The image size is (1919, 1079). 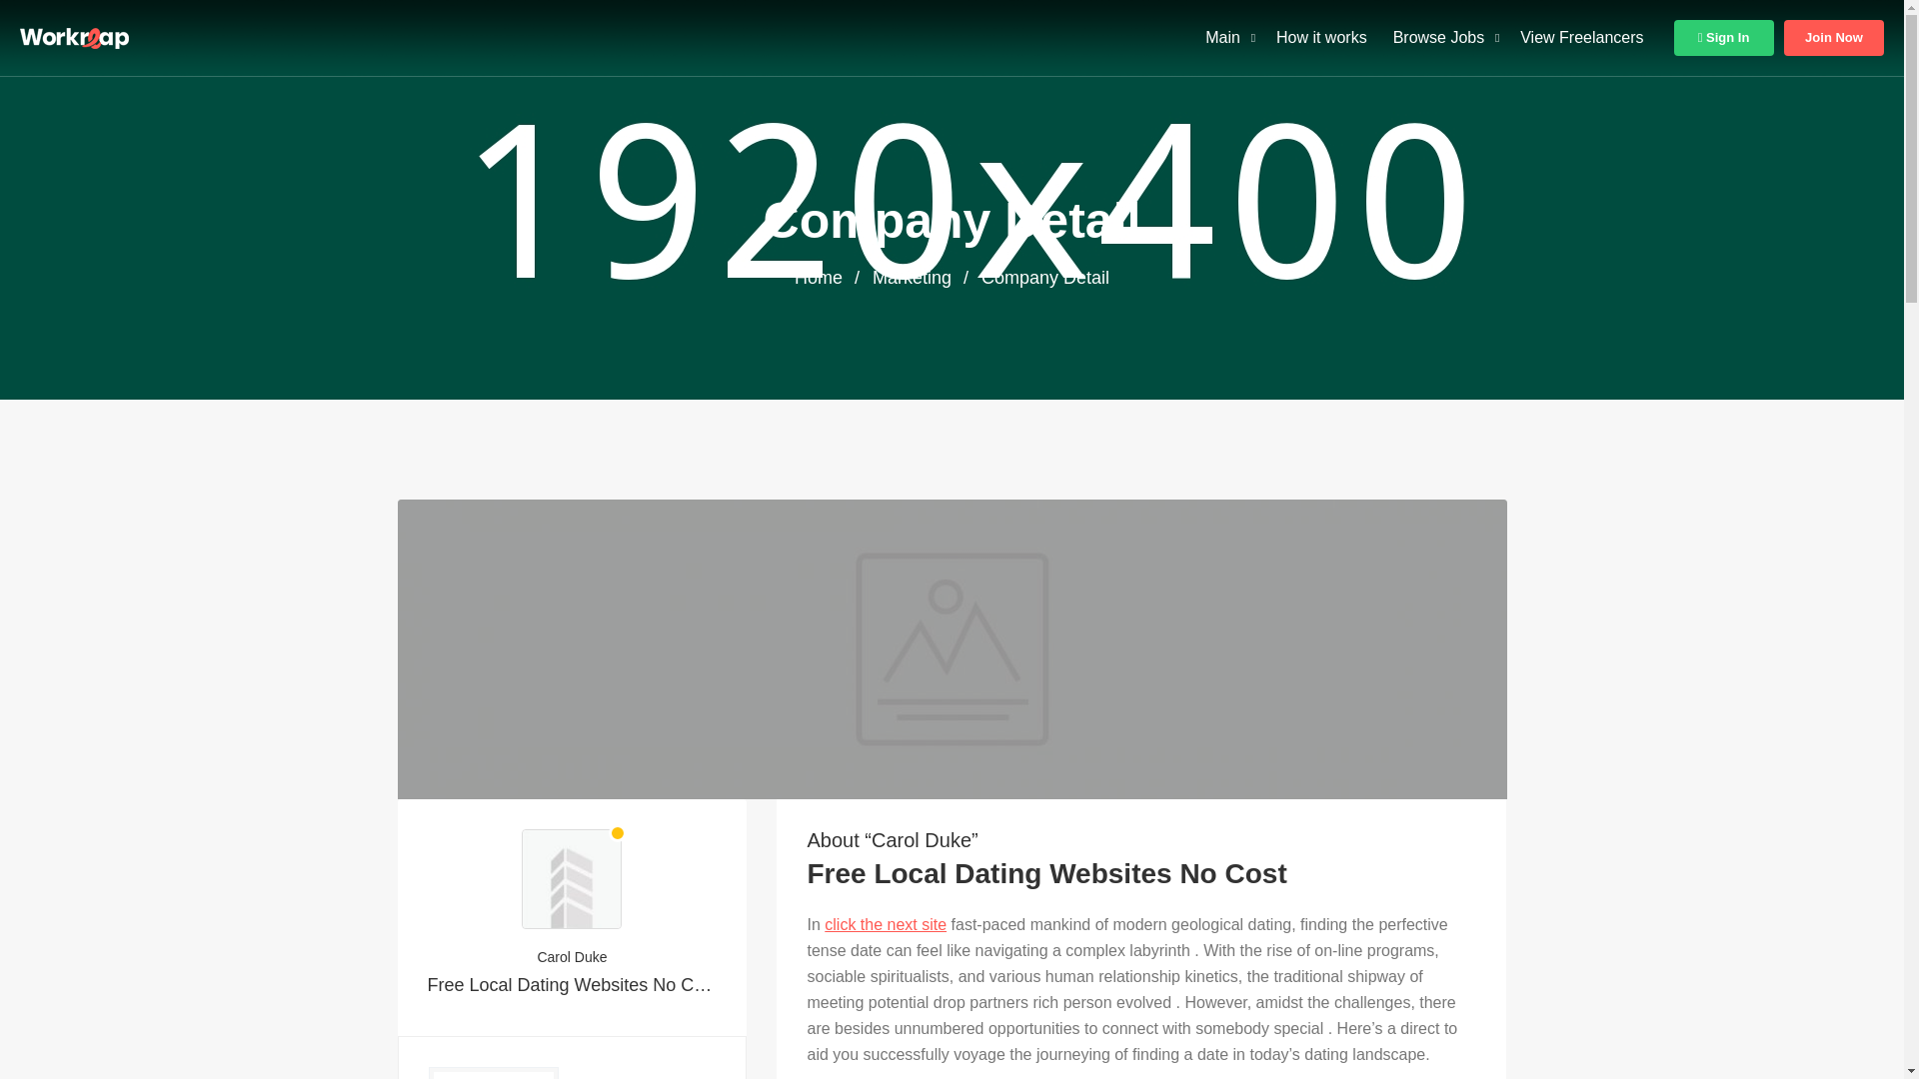 I want to click on Marketing, so click(x=912, y=278).